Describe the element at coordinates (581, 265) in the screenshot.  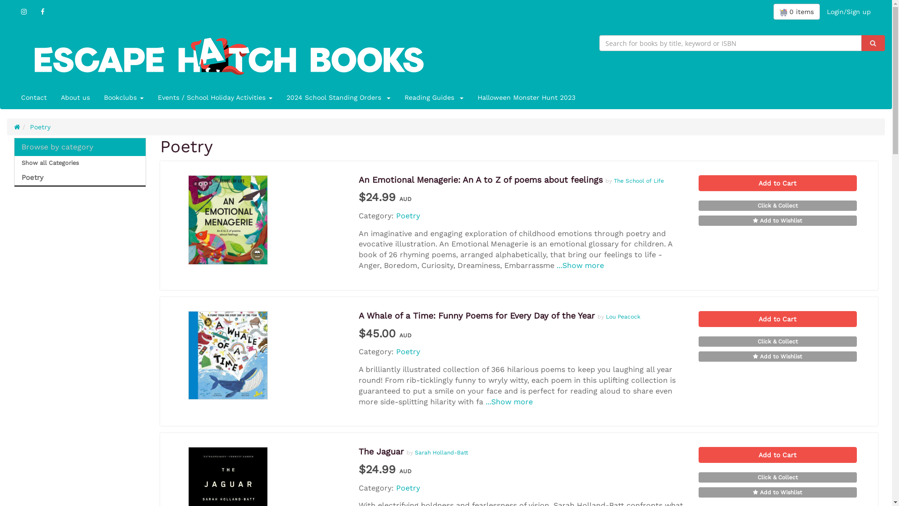
I see `...Show more` at that location.